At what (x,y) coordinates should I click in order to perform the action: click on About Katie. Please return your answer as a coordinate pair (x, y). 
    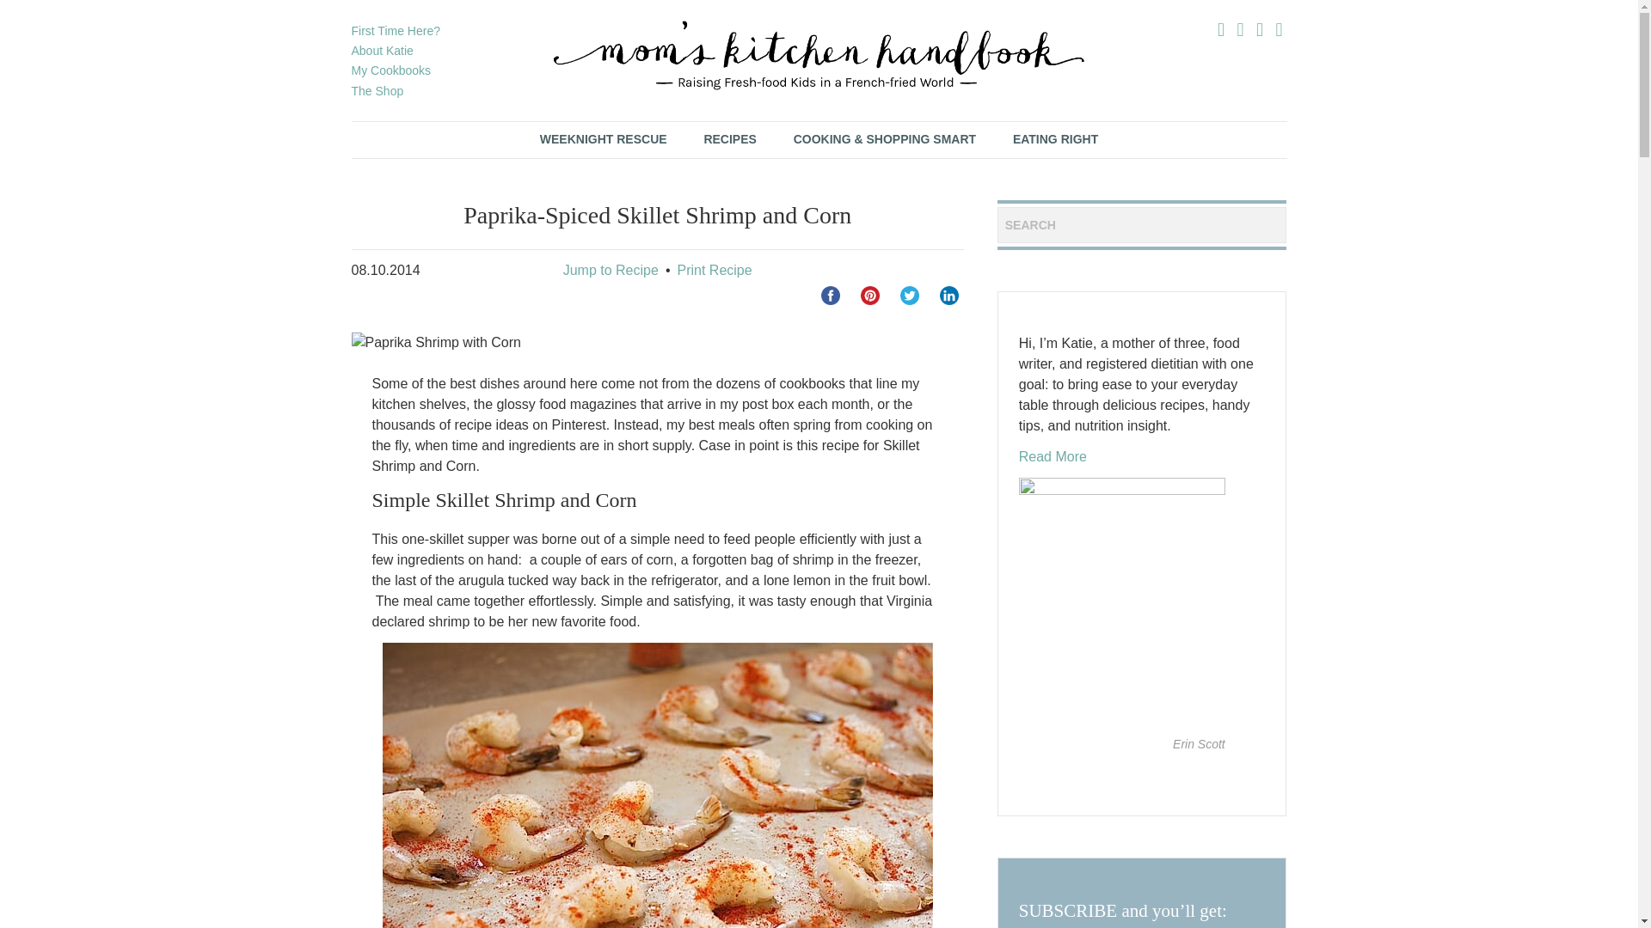
    Looking at the image, I should click on (382, 50).